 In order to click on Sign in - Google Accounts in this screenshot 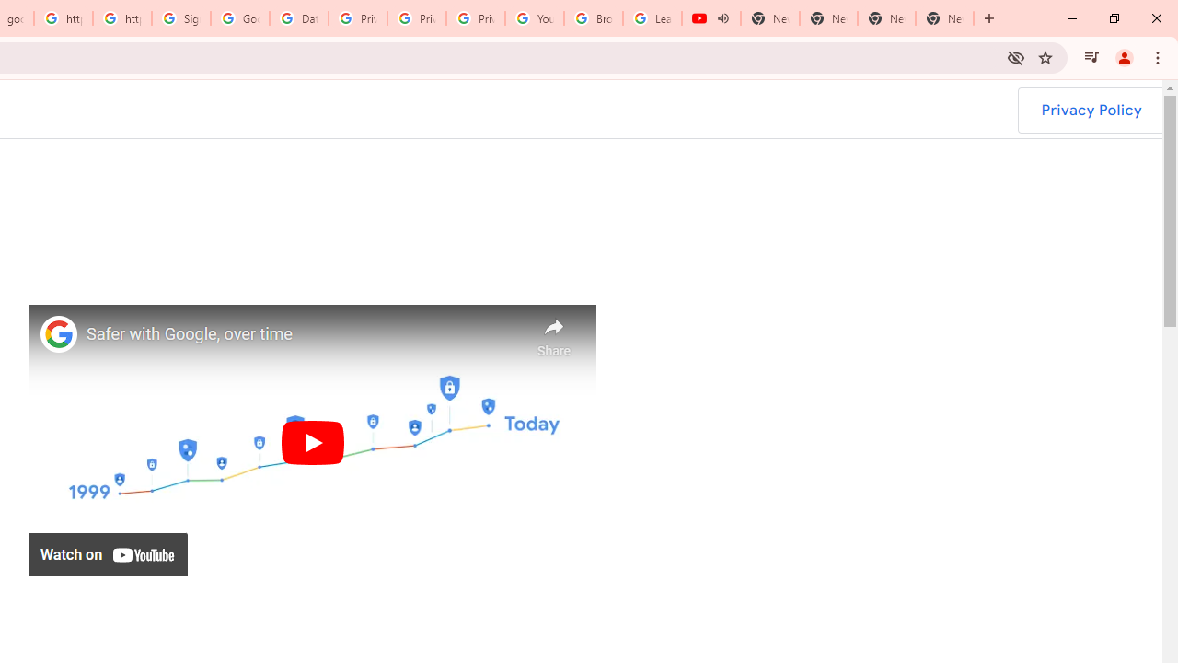, I will do `click(181, 18)`.